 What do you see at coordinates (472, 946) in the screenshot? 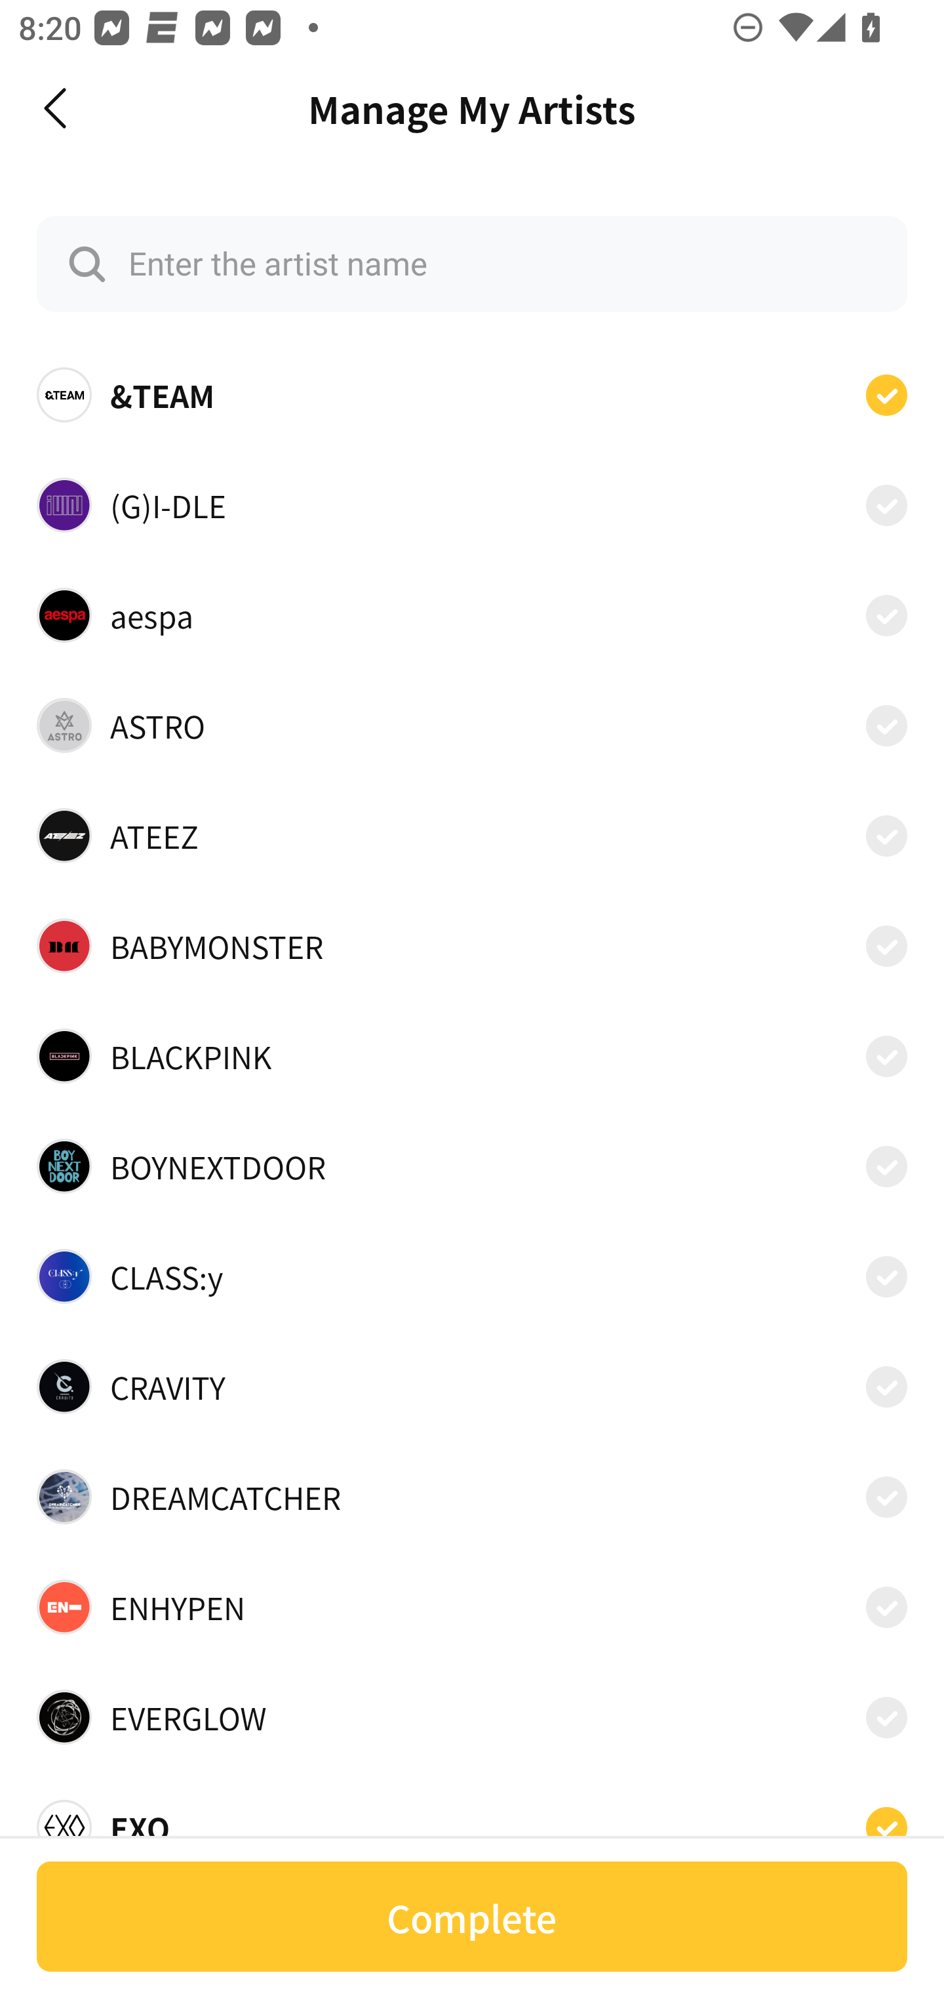
I see `BABYMONSTER` at bounding box center [472, 946].